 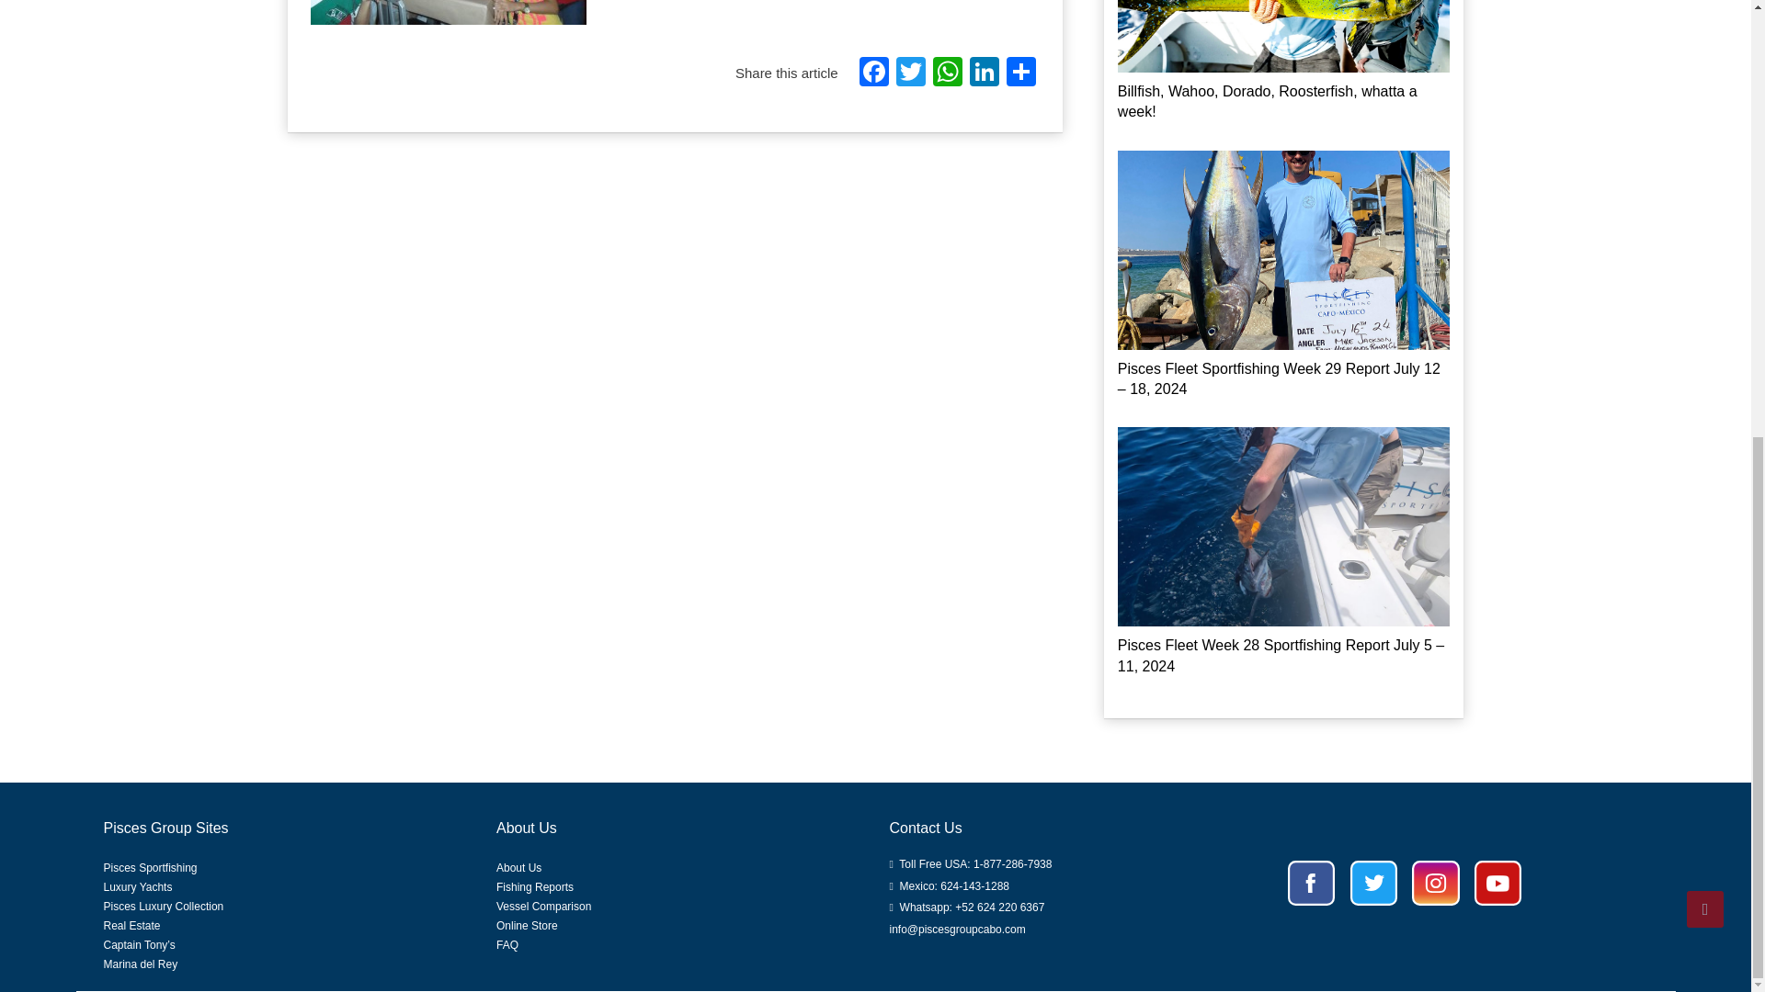 What do you see at coordinates (911, 73) in the screenshot?
I see `Twitter` at bounding box center [911, 73].